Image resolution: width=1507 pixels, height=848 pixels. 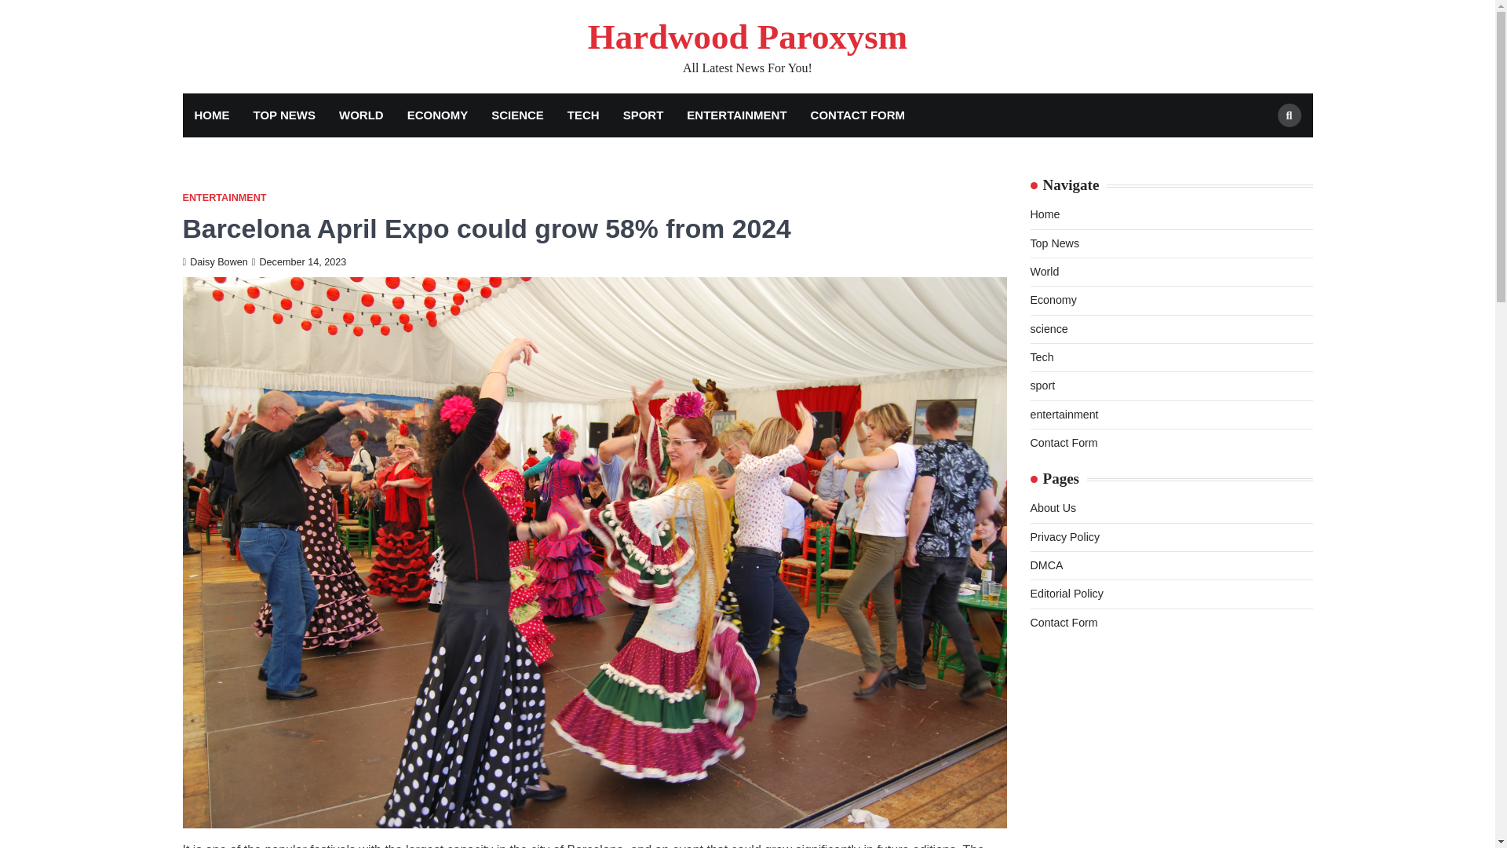 What do you see at coordinates (438, 115) in the screenshot?
I see `ECONOMY` at bounding box center [438, 115].